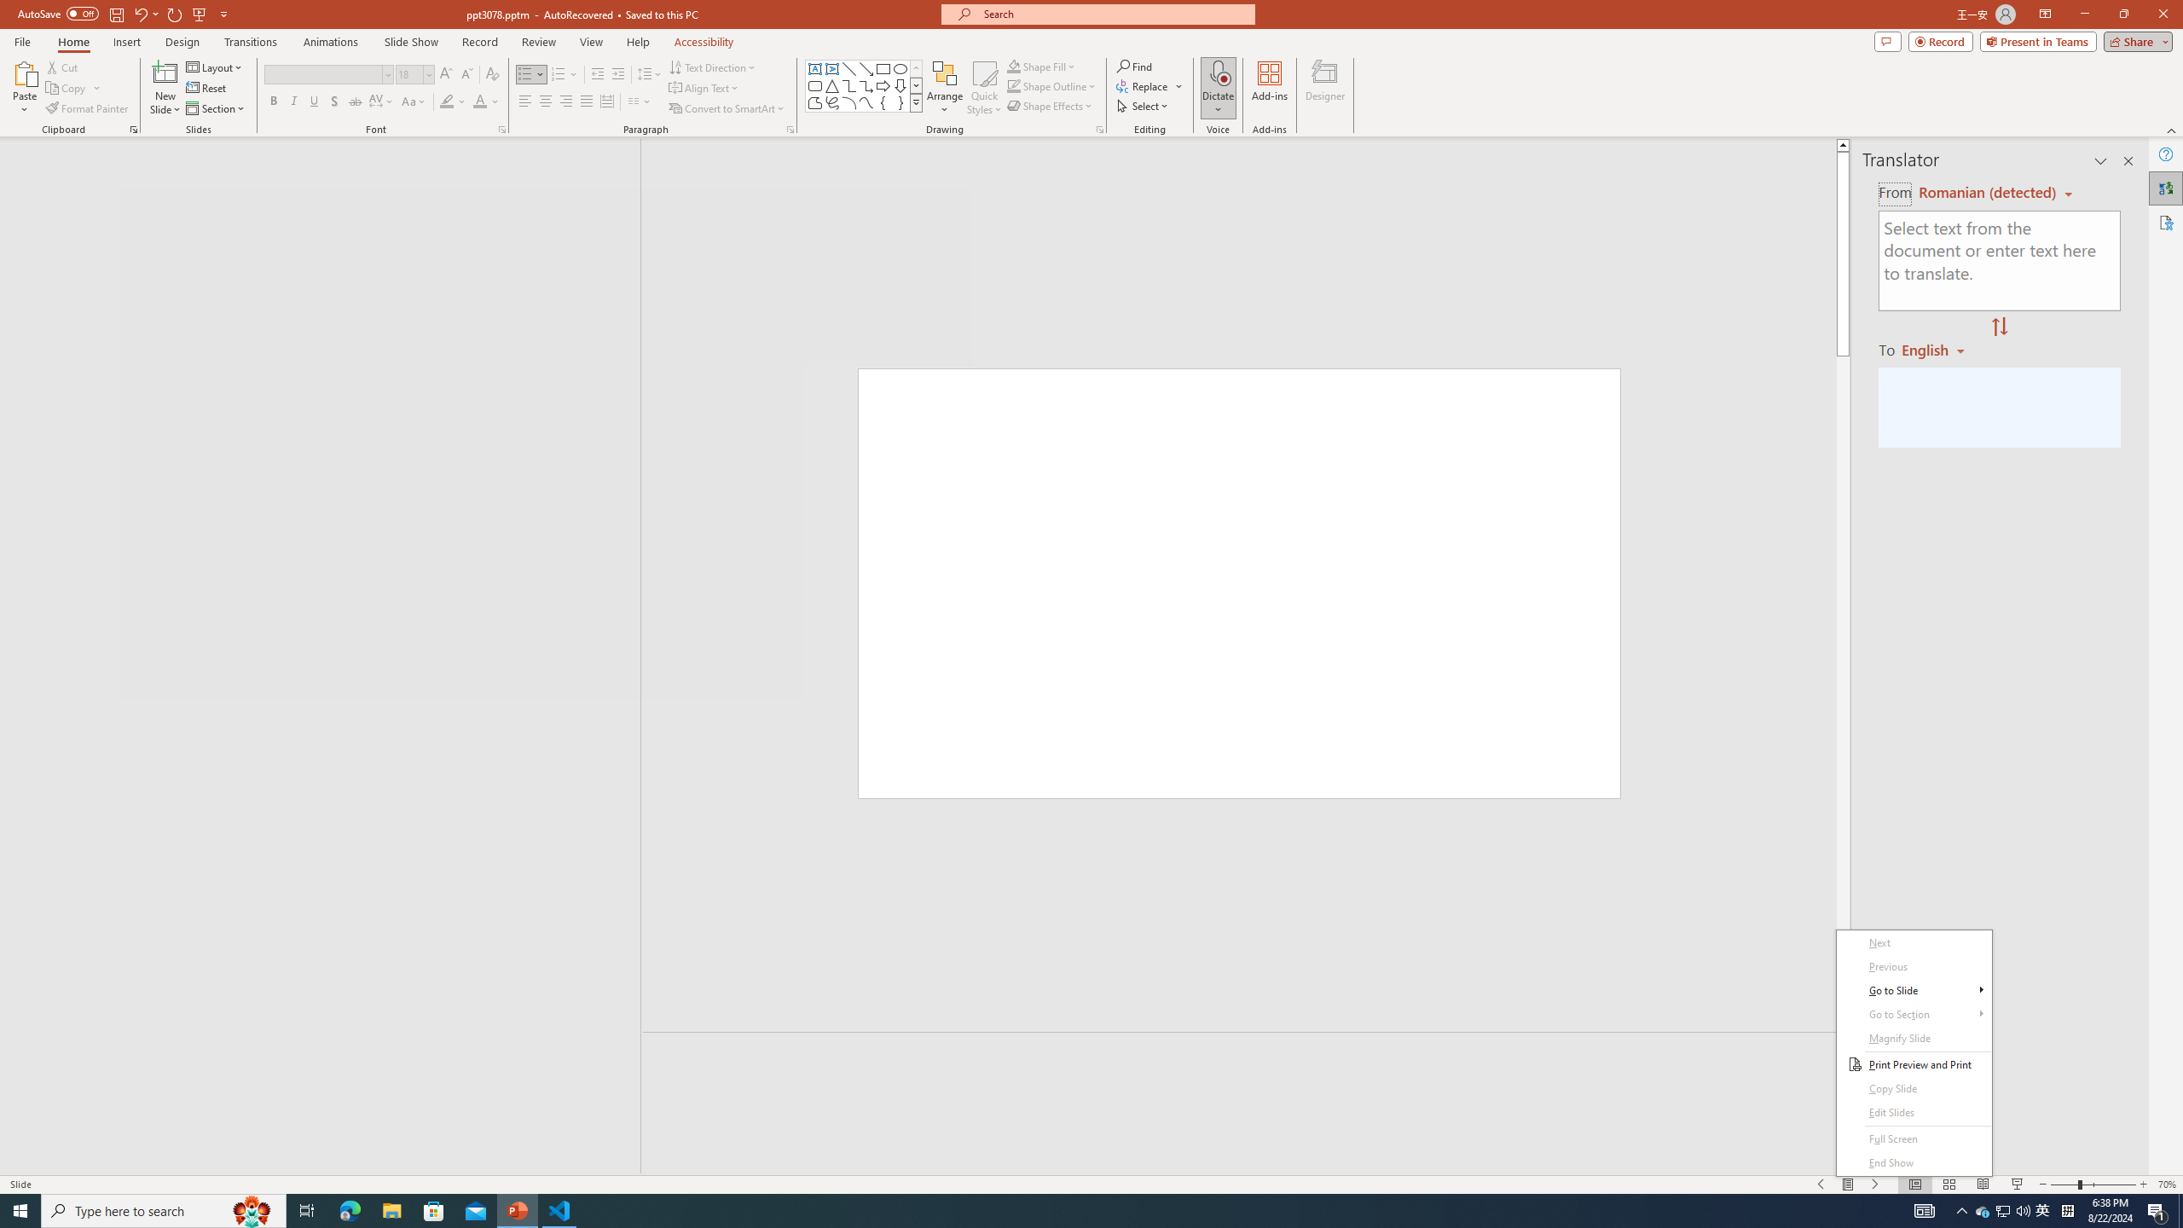  I want to click on Go to Slide, so click(1914, 991).